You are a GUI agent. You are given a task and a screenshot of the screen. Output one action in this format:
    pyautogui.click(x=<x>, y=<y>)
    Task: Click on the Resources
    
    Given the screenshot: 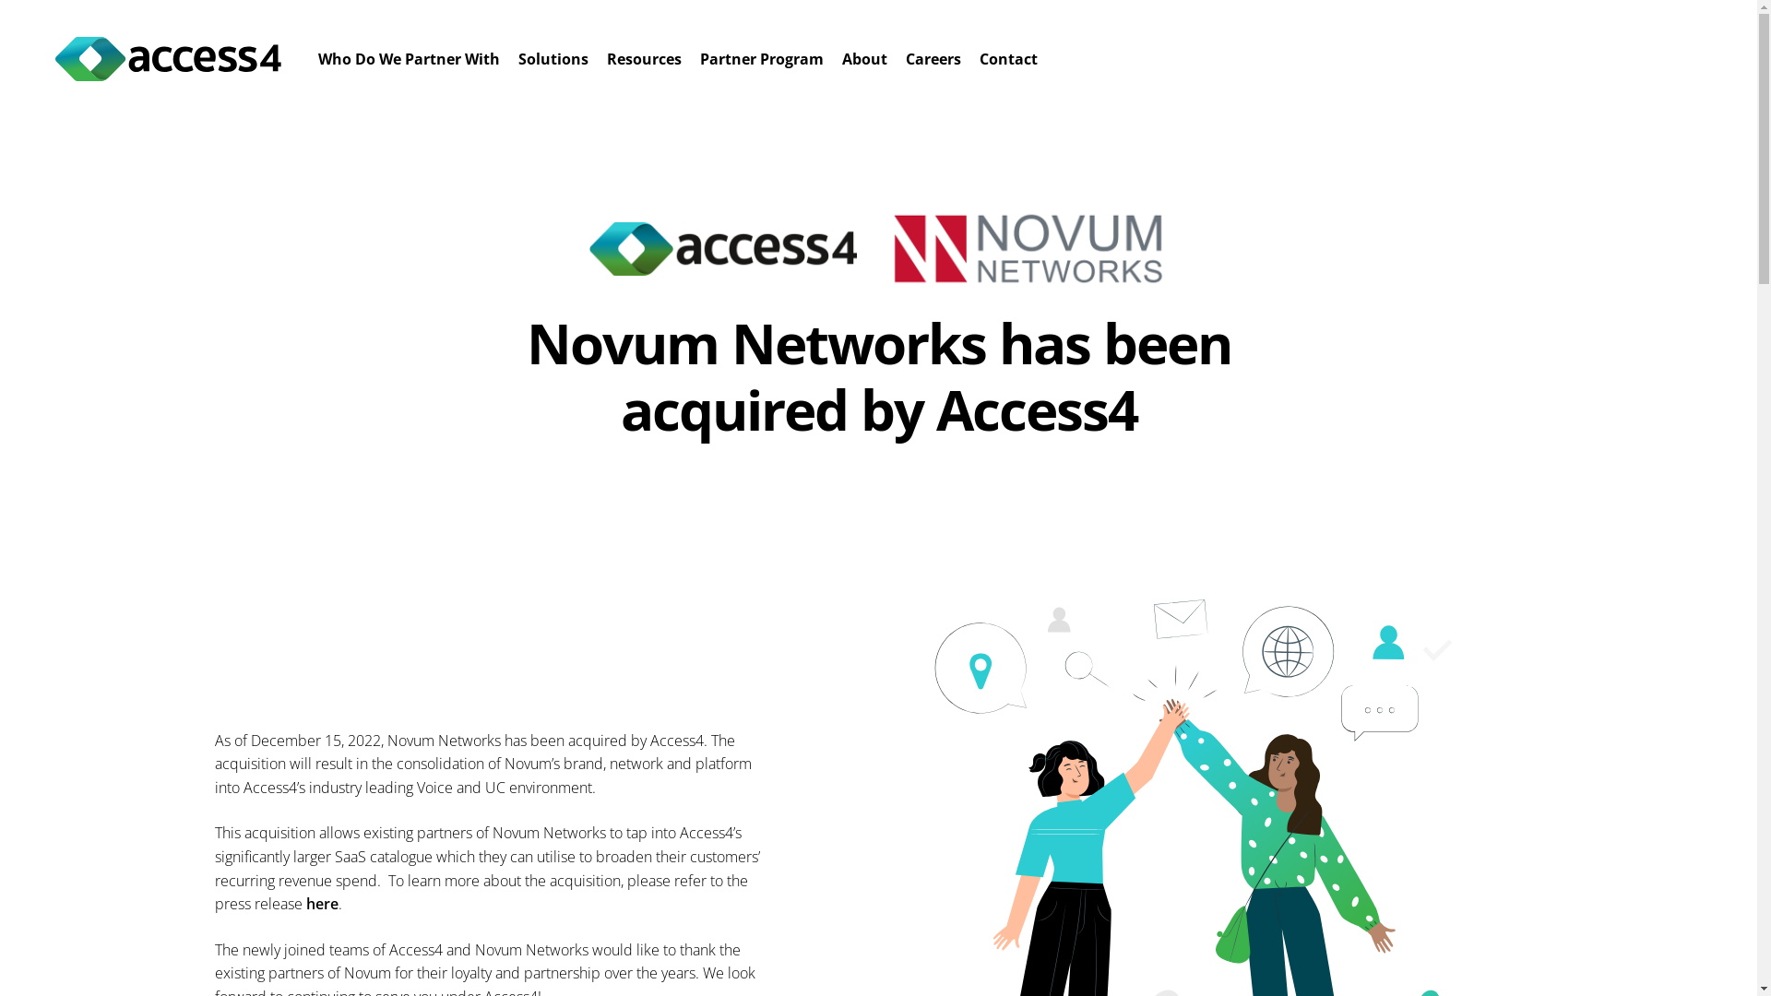 What is the action you would take?
    pyautogui.click(x=644, y=59)
    